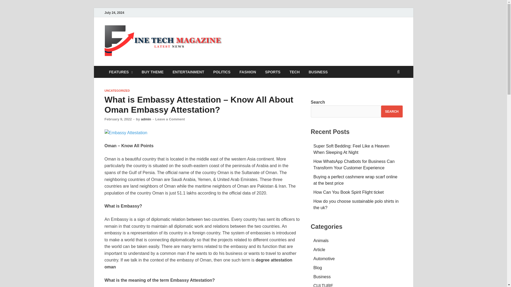 This screenshot has width=511, height=287. Describe the element at coordinates (318, 72) in the screenshot. I see `BUSINESS` at that location.